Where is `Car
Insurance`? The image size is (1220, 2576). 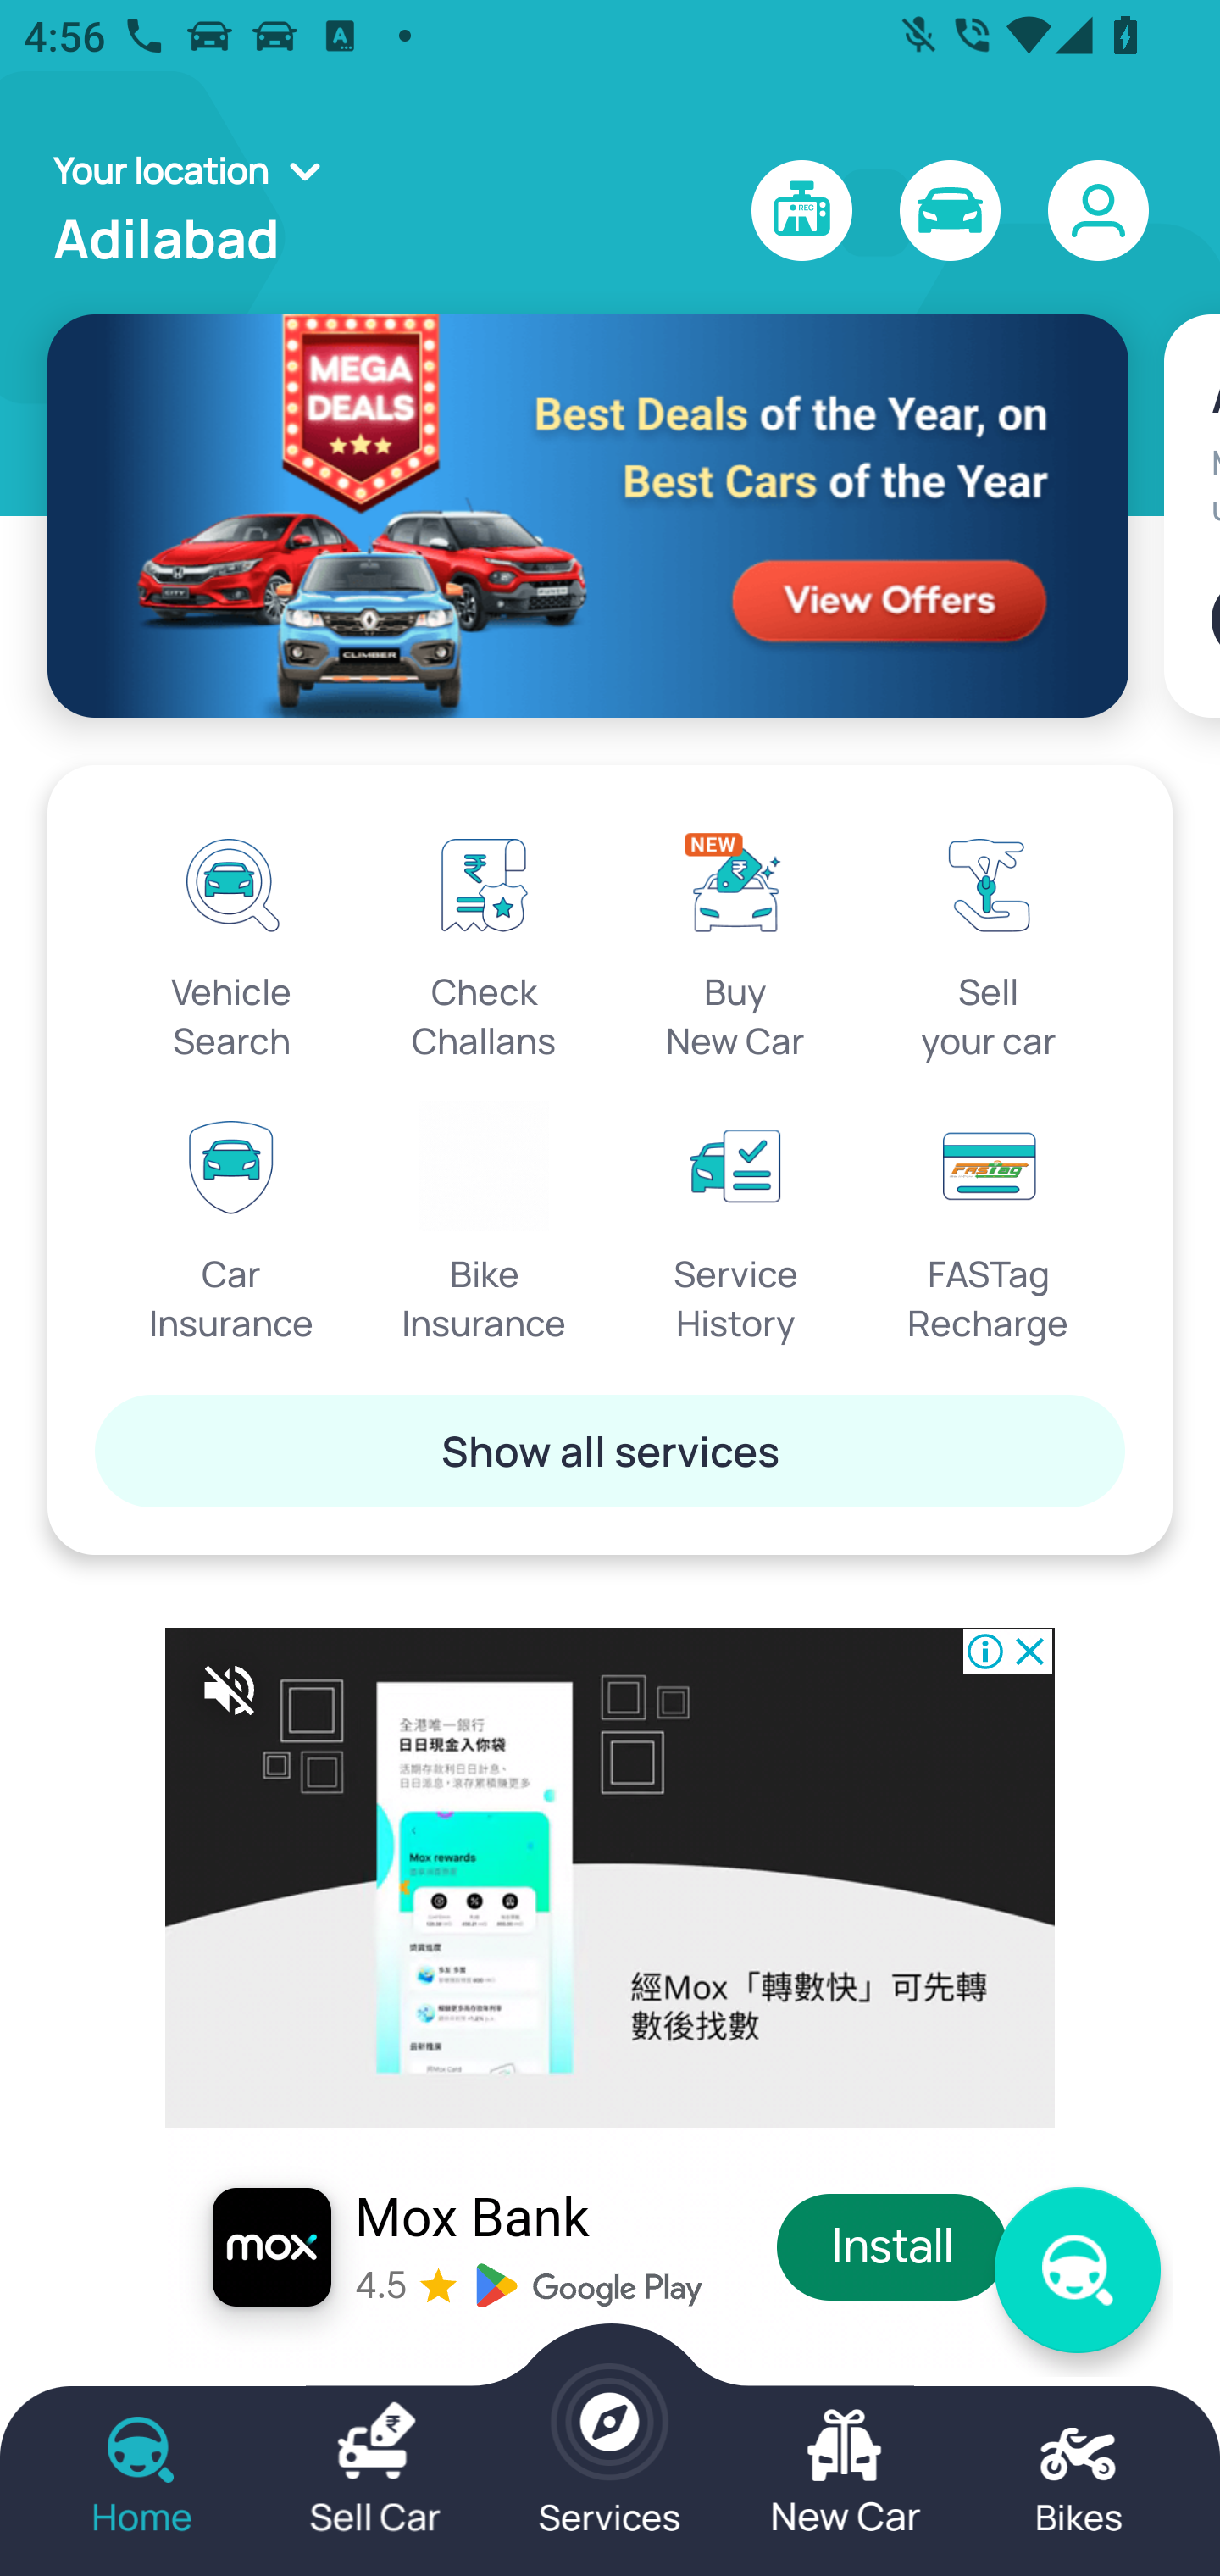
Car
Insurance is located at coordinates (232, 1224).